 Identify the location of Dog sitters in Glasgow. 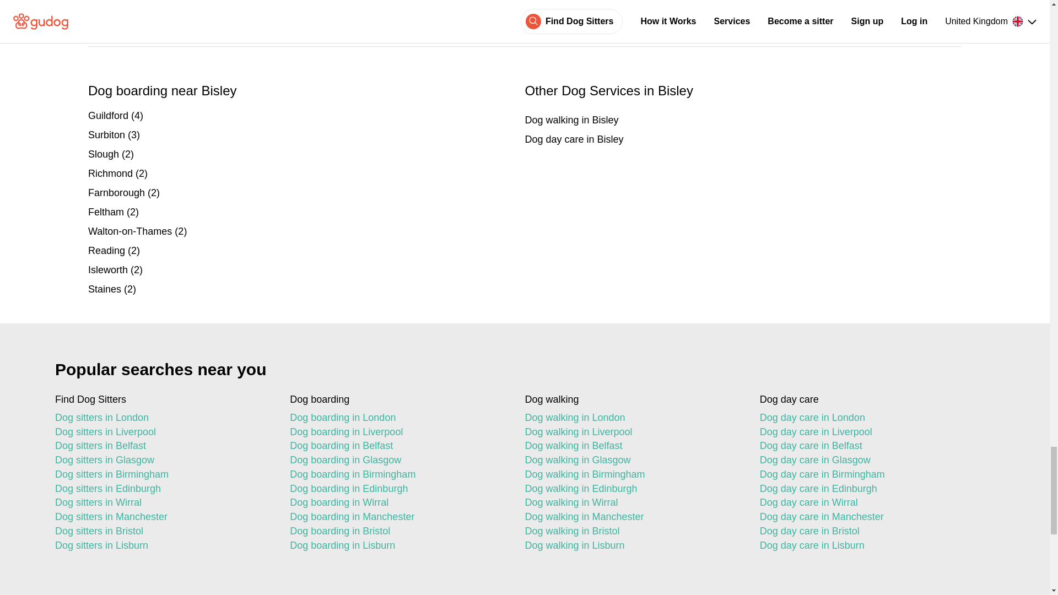
(163, 460).